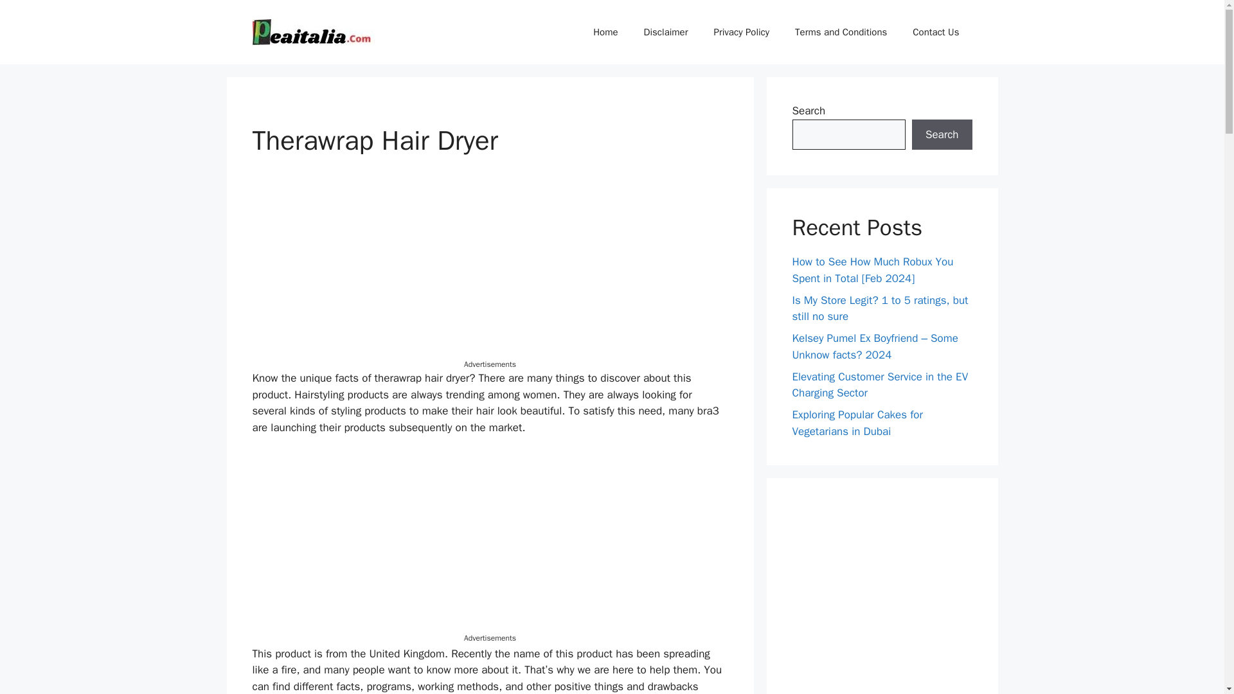 The height and width of the screenshot is (694, 1234). What do you see at coordinates (942, 135) in the screenshot?
I see `Search` at bounding box center [942, 135].